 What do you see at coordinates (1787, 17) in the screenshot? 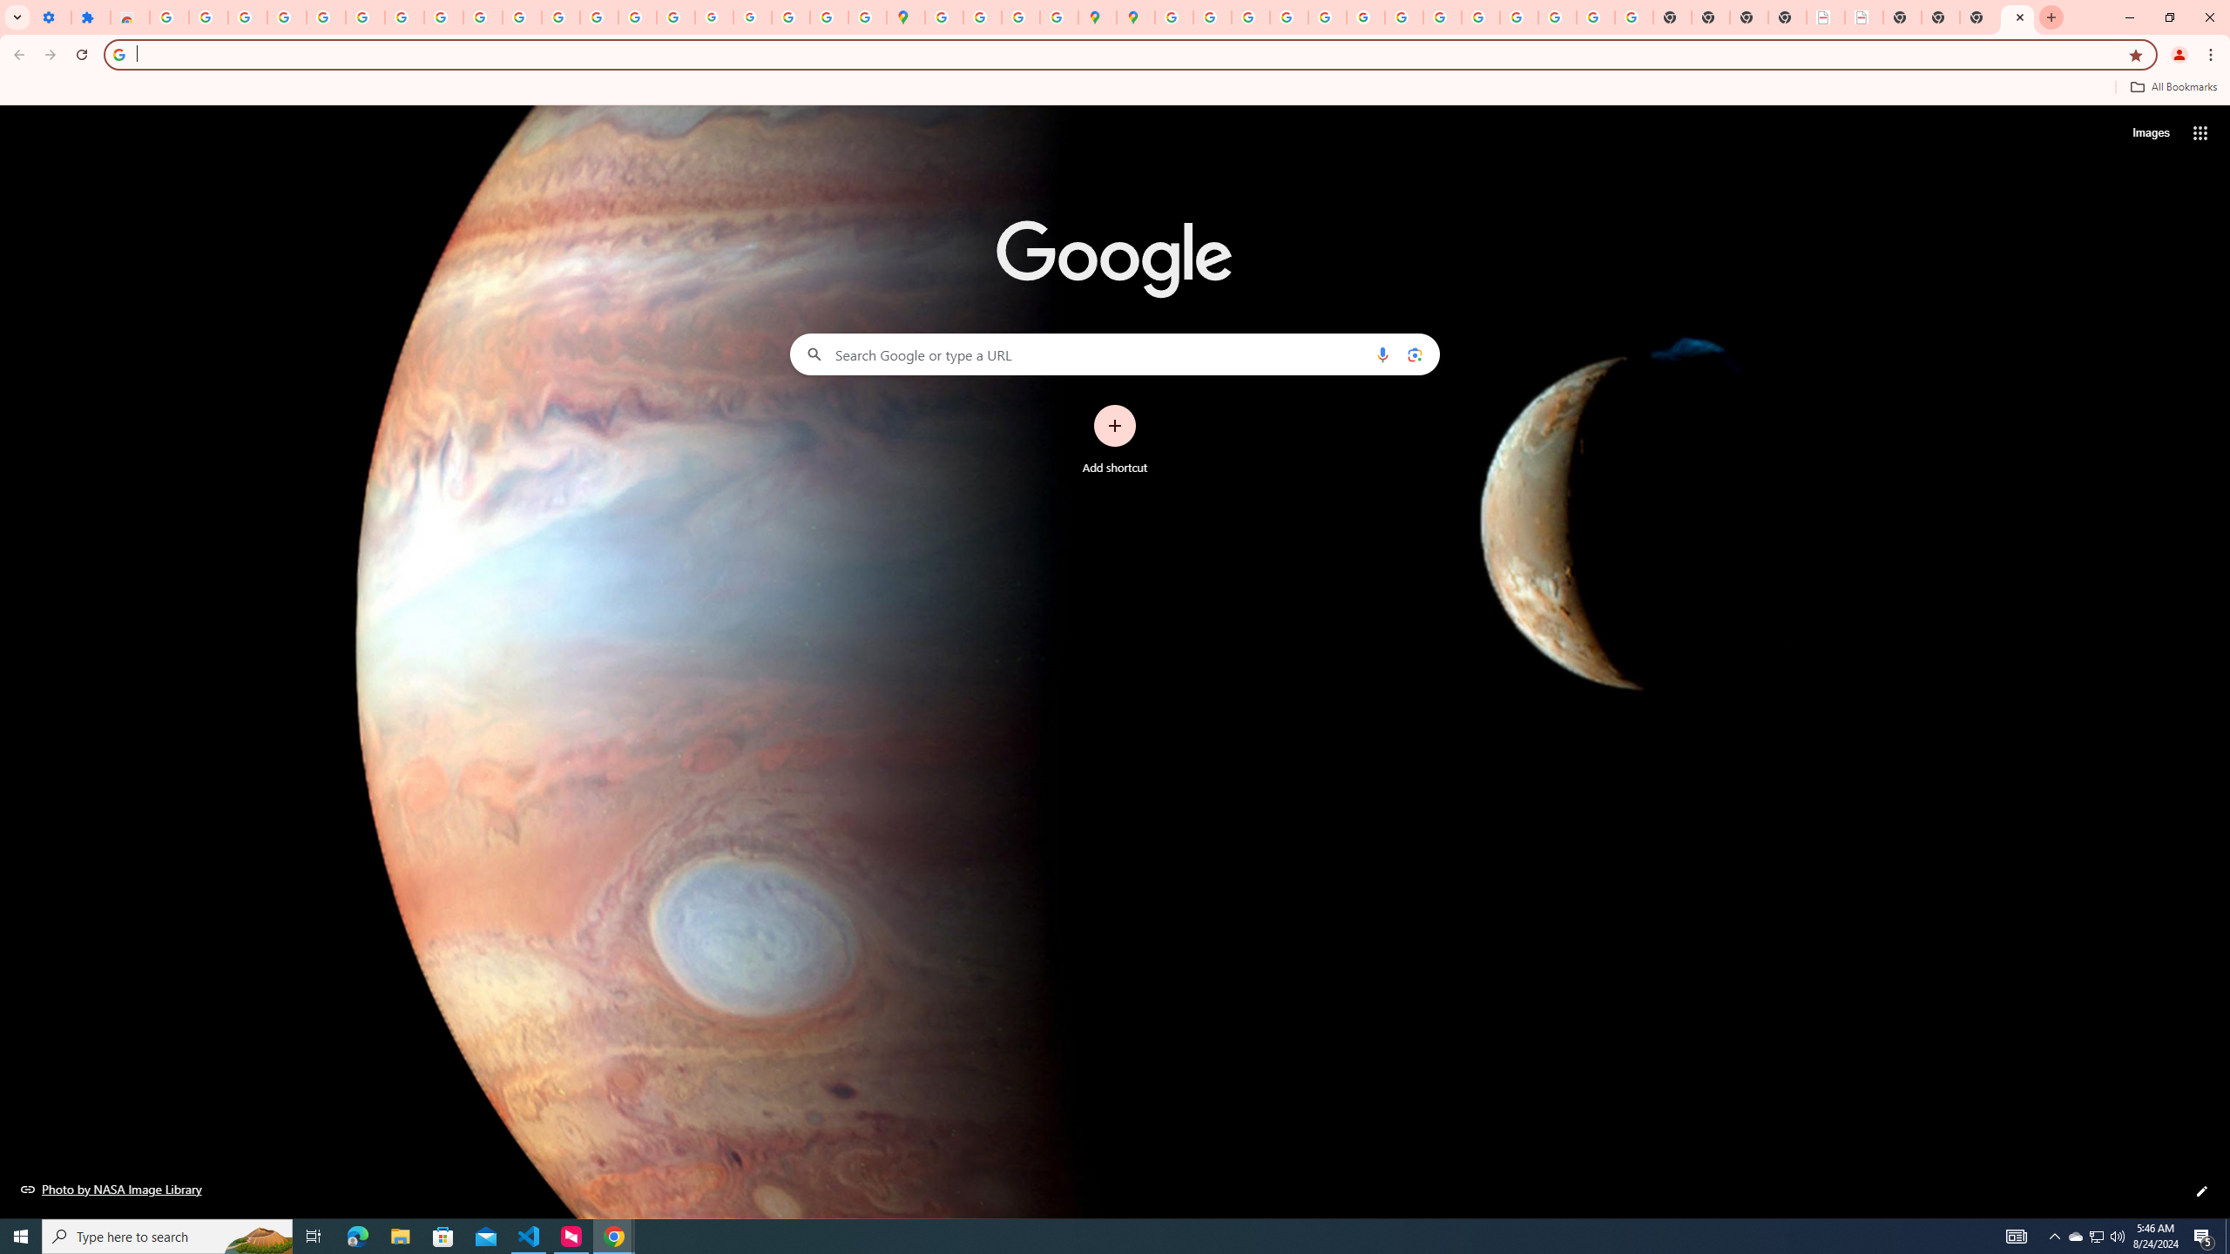
I see `New Tab` at bounding box center [1787, 17].